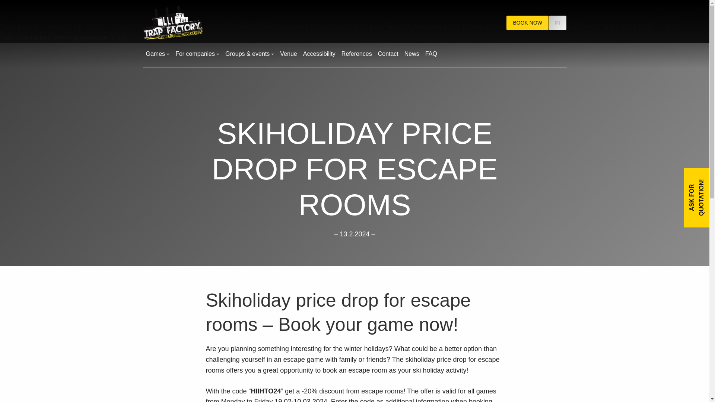 The height and width of the screenshot is (402, 715). I want to click on FI, so click(557, 23).